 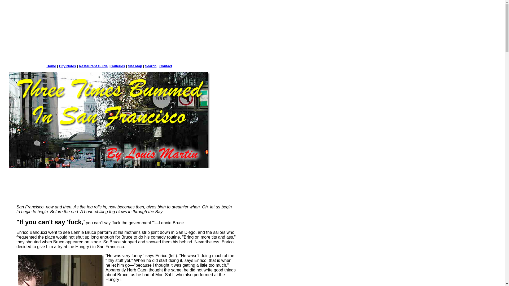 I want to click on Home, so click(x=51, y=66).